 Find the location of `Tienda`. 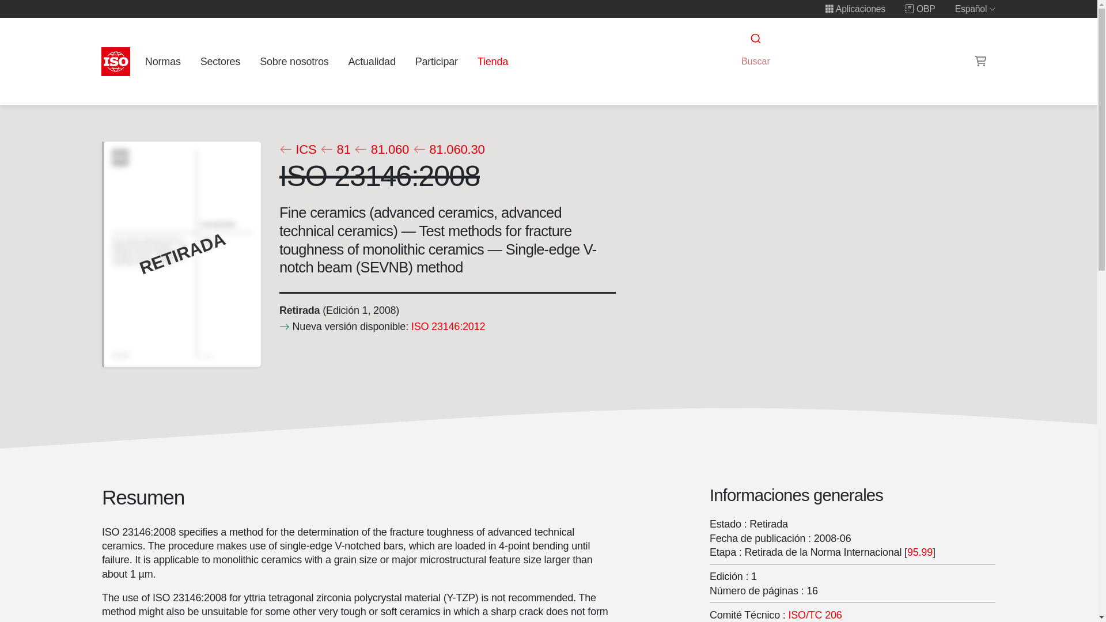

Tienda is located at coordinates (492, 61).